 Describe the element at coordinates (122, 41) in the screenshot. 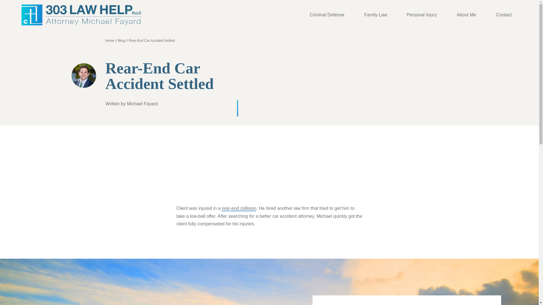

I see `Blog` at that location.